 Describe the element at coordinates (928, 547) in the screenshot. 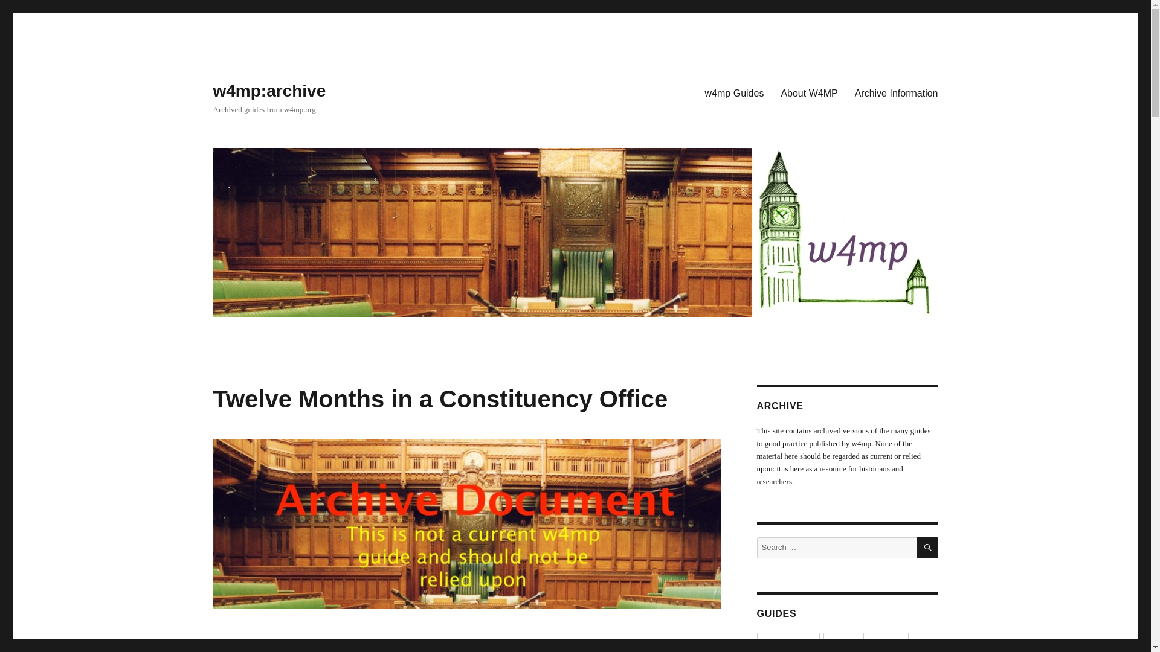

I see `SEARCH` at that location.